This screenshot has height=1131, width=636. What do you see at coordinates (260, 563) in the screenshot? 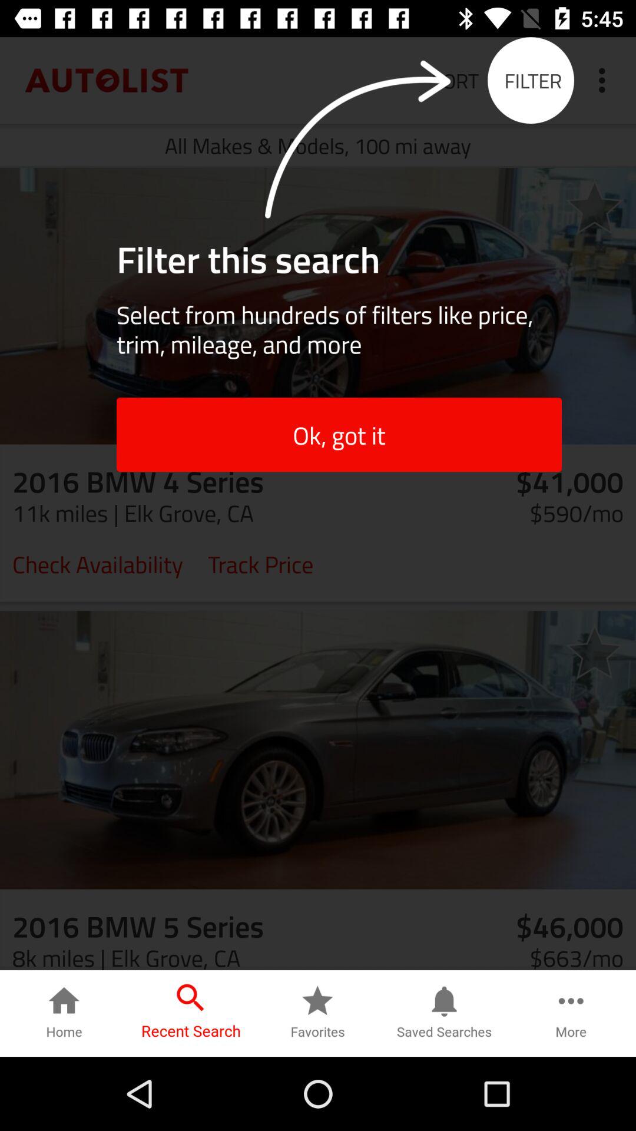
I see `open icon next to the $590/mo` at bounding box center [260, 563].